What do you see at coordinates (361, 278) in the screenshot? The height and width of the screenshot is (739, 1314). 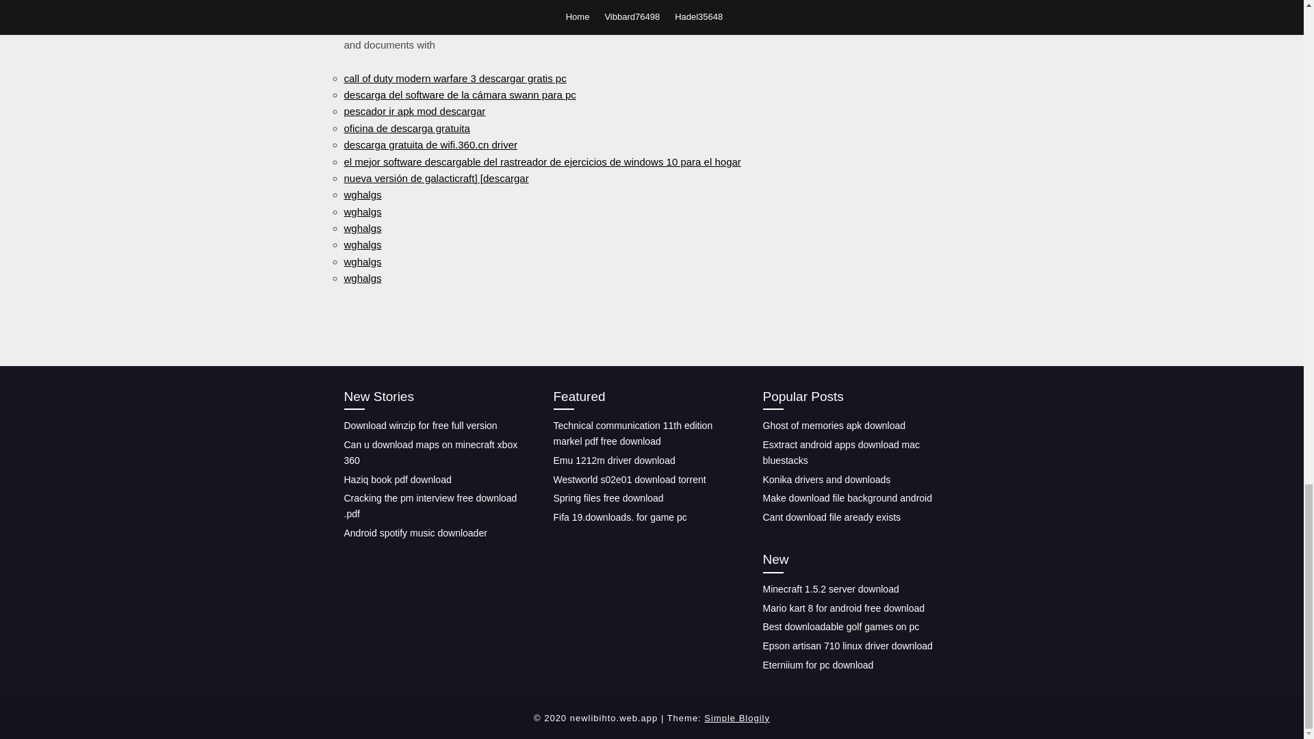 I see `wghalgs` at bounding box center [361, 278].